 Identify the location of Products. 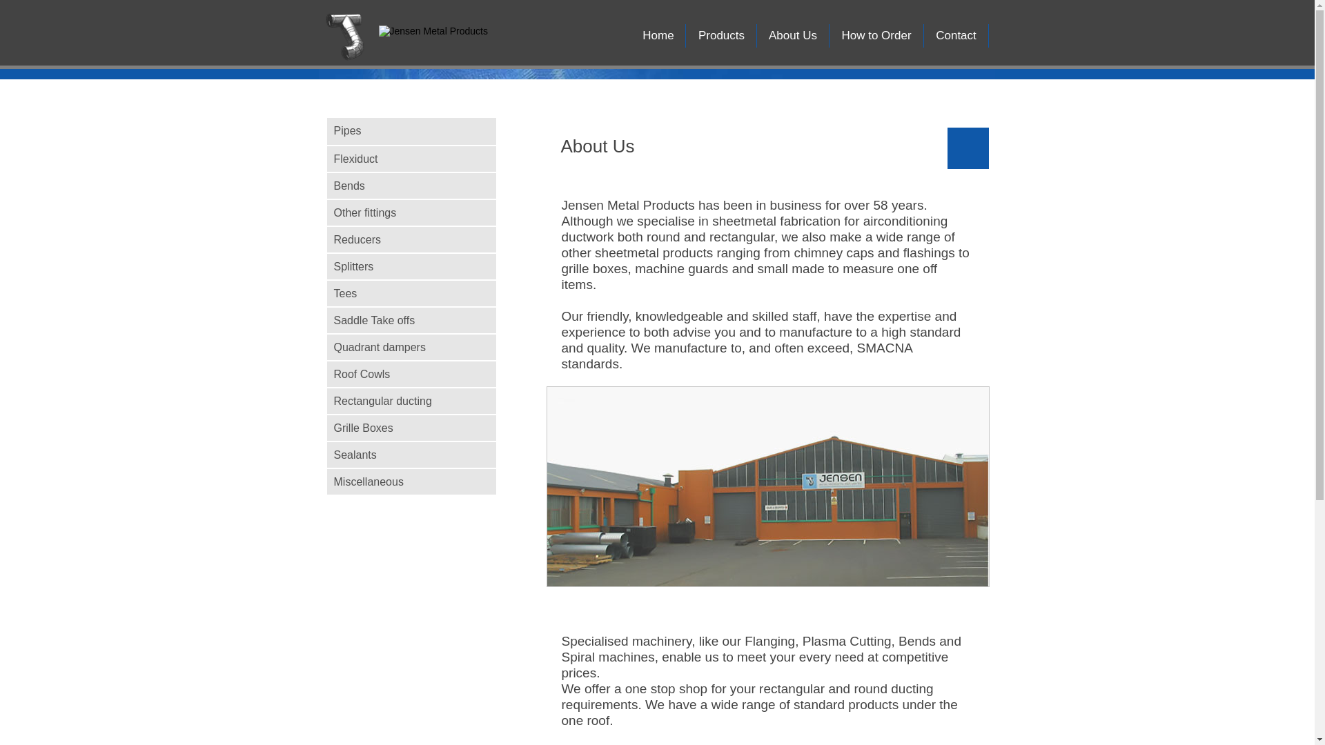
(722, 36).